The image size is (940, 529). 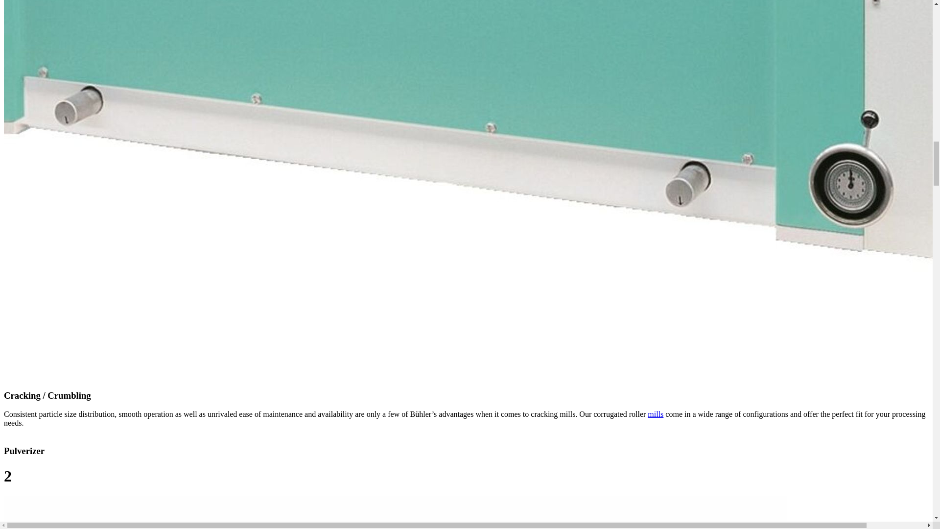 What do you see at coordinates (655, 414) in the screenshot?
I see `mills` at bounding box center [655, 414].